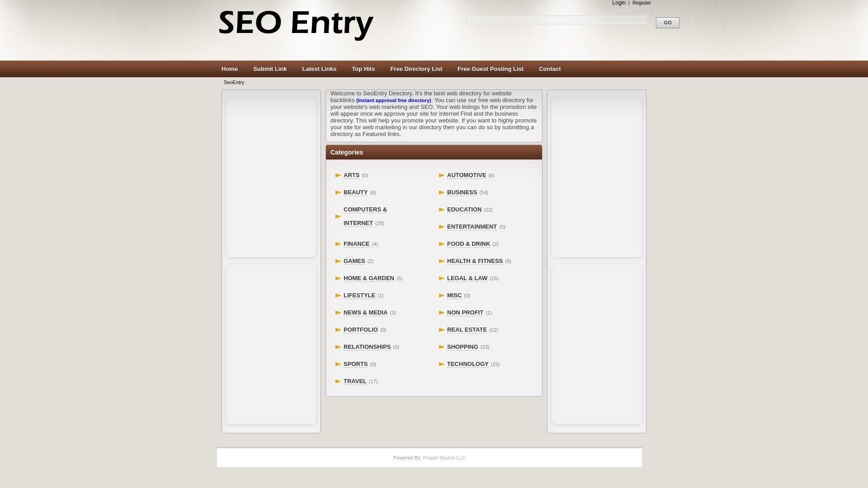 This screenshot has height=488, width=868. What do you see at coordinates (351, 175) in the screenshot?
I see `Arts` at bounding box center [351, 175].